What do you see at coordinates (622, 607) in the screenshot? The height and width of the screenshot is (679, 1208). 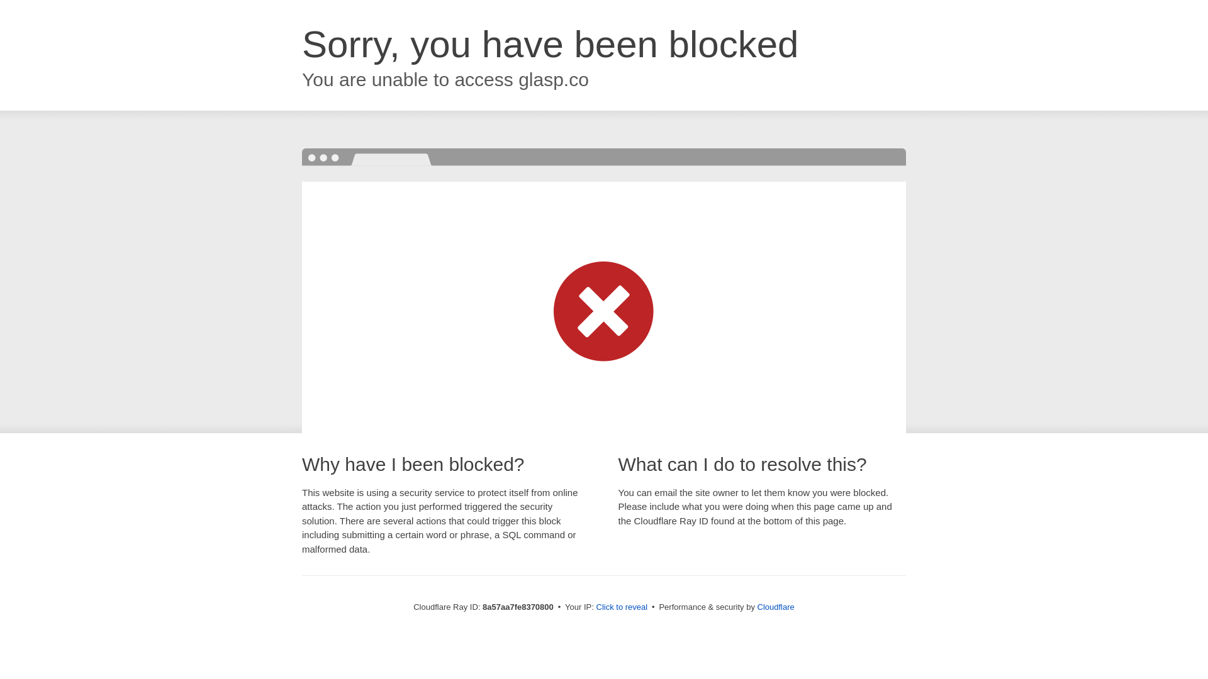 I see `Click to reveal` at bounding box center [622, 607].